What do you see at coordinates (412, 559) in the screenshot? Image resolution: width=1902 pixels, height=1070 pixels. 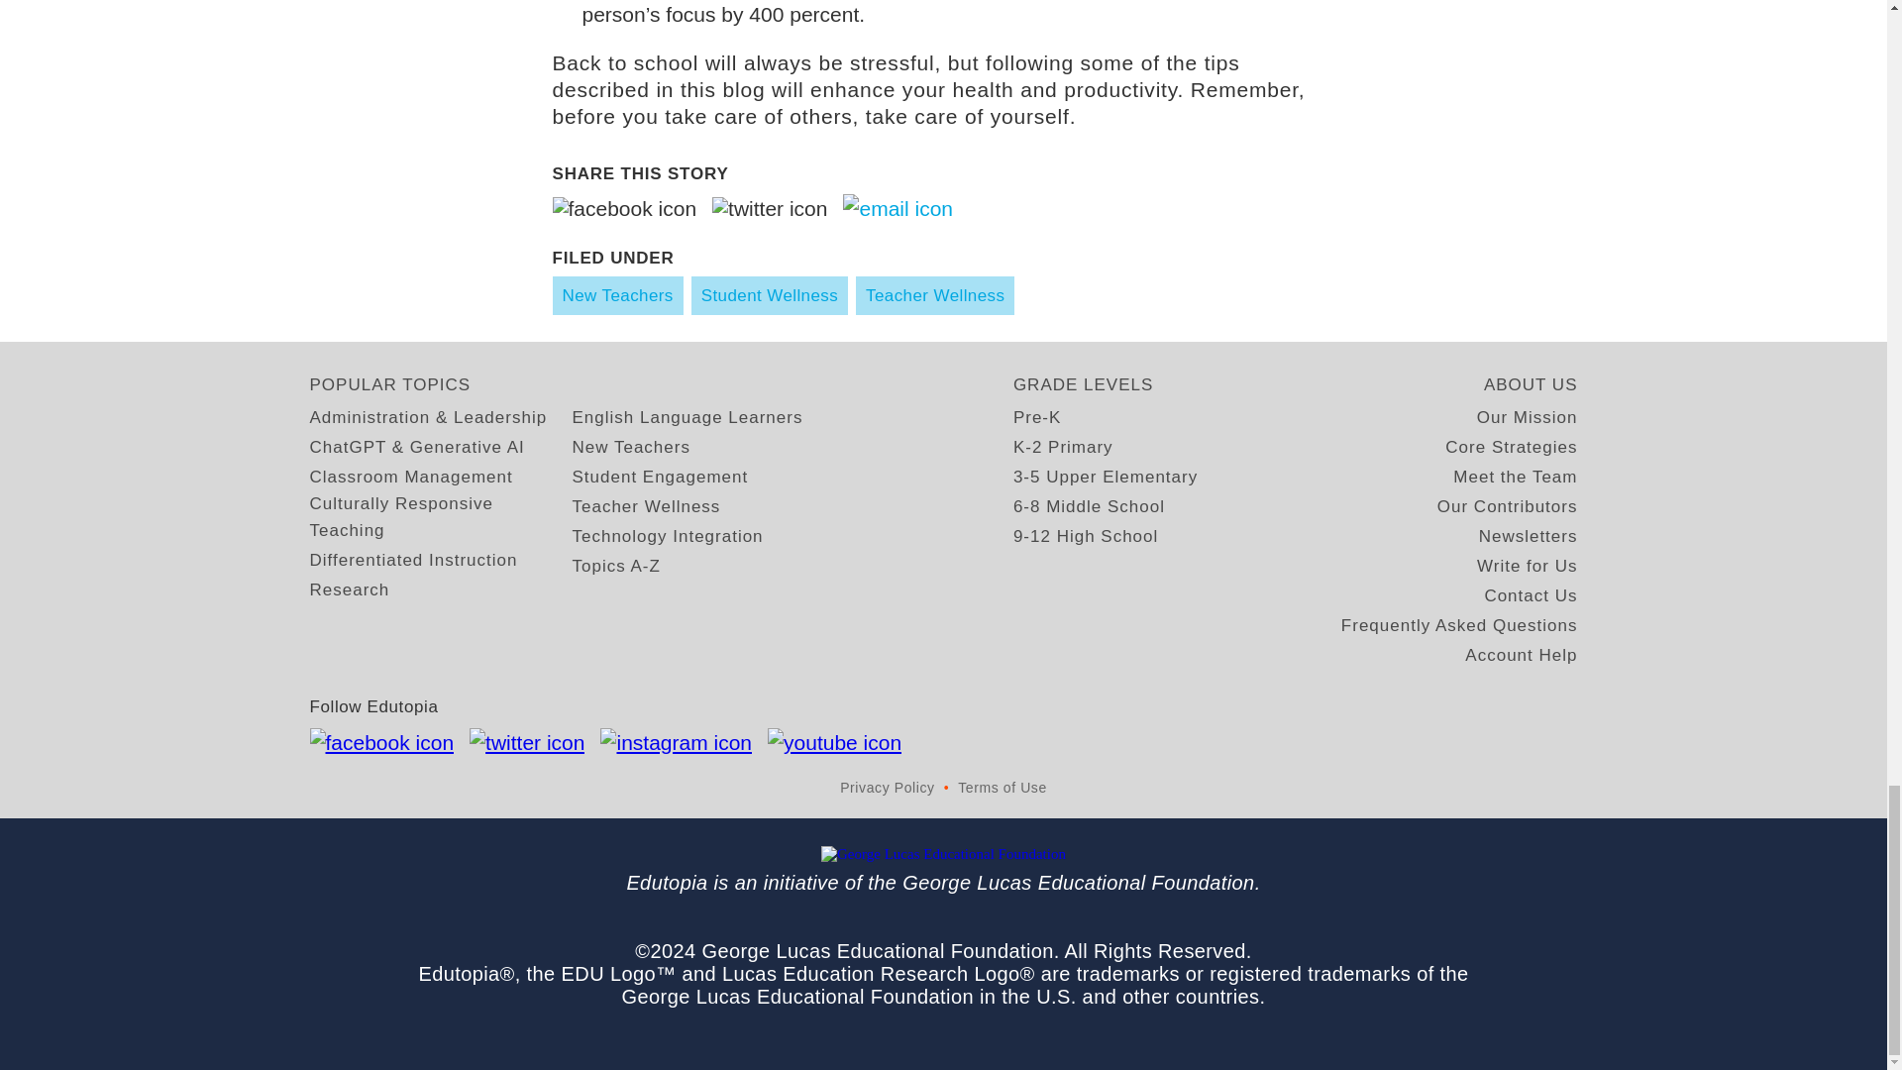 I see `Differentiated Instruction` at bounding box center [412, 559].